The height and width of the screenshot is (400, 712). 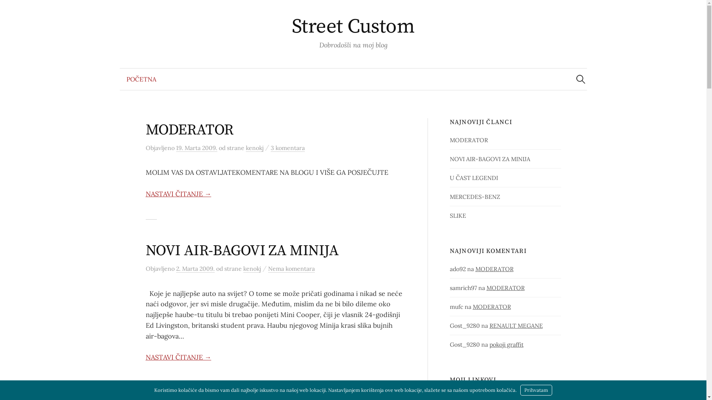 What do you see at coordinates (492, 307) in the screenshot?
I see `MODERATOR` at bounding box center [492, 307].